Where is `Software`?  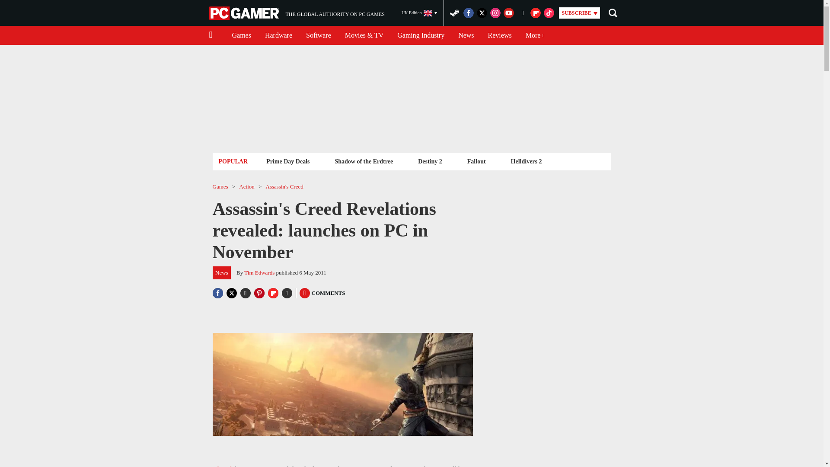 Software is located at coordinates (318, 35).